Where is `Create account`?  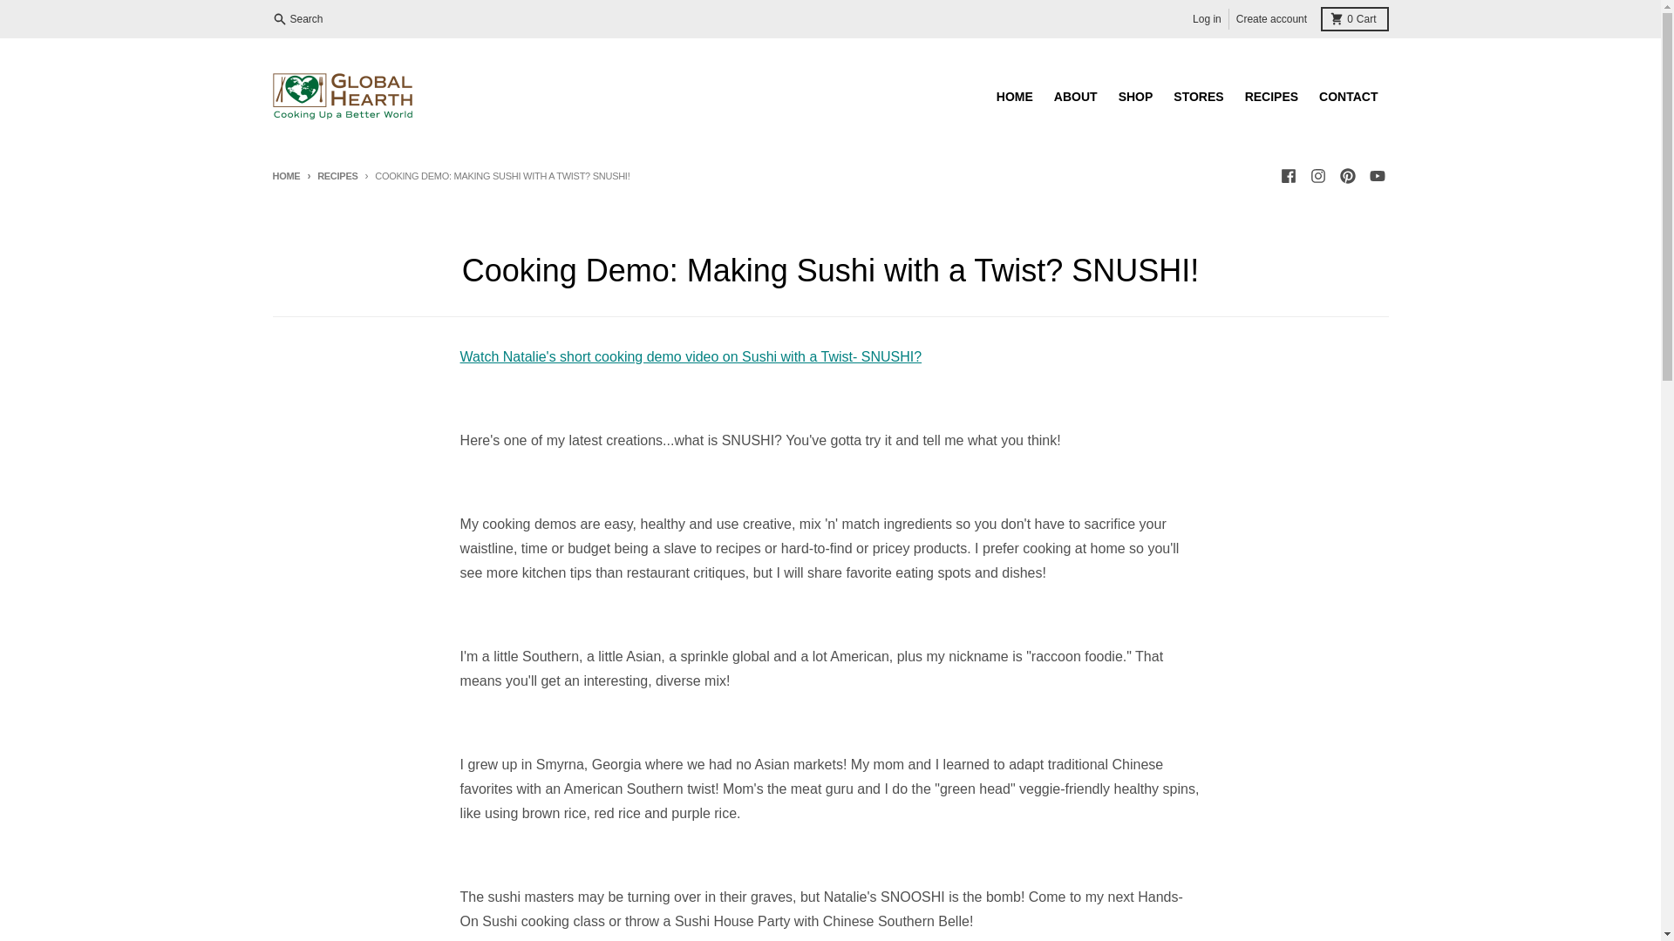
Create account is located at coordinates (1271, 18).